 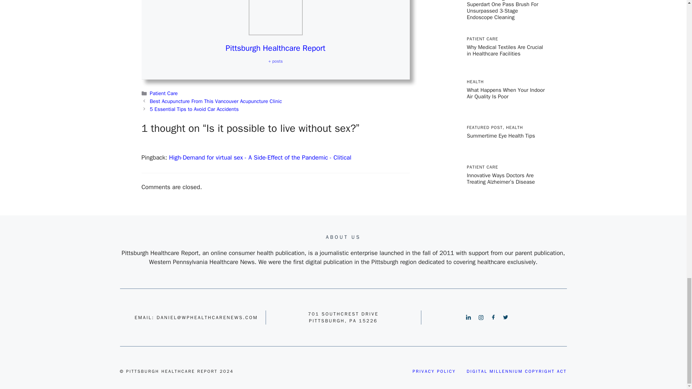 I want to click on 5 Essential Tips to Avoid Car Accidents, so click(x=194, y=109).